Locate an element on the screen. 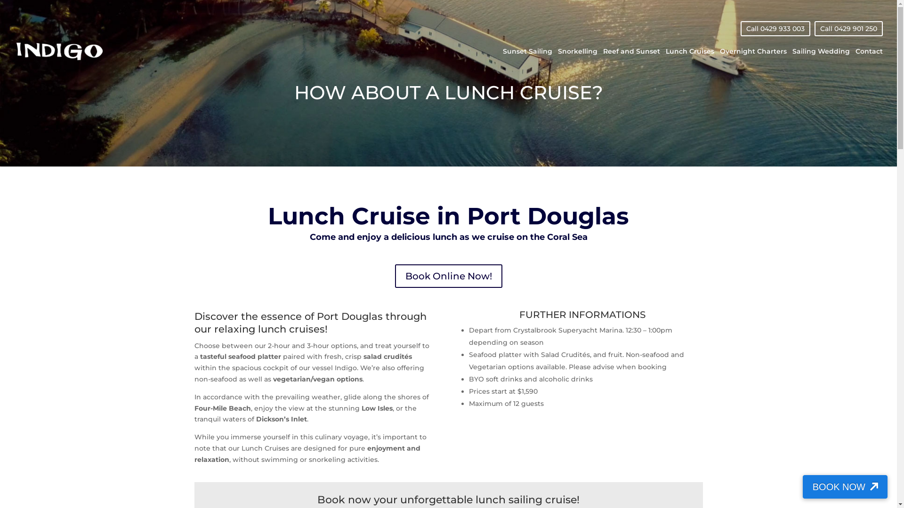 The height and width of the screenshot is (508, 904). Snorkelling is located at coordinates (578, 61).